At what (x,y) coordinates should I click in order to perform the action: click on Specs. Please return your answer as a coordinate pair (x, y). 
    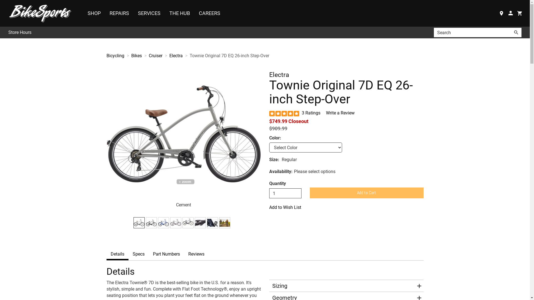
    Looking at the image, I should click on (139, 254).